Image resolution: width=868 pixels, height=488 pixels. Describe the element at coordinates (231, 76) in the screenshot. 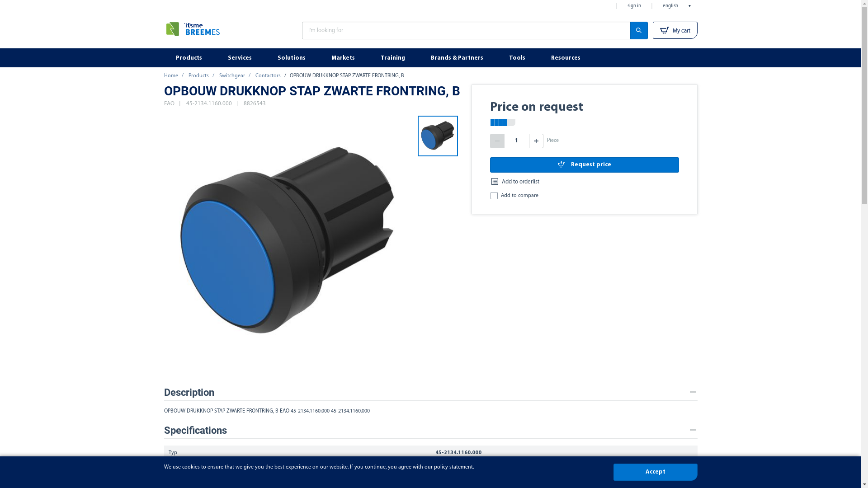

I see `Switchgear` at that location.